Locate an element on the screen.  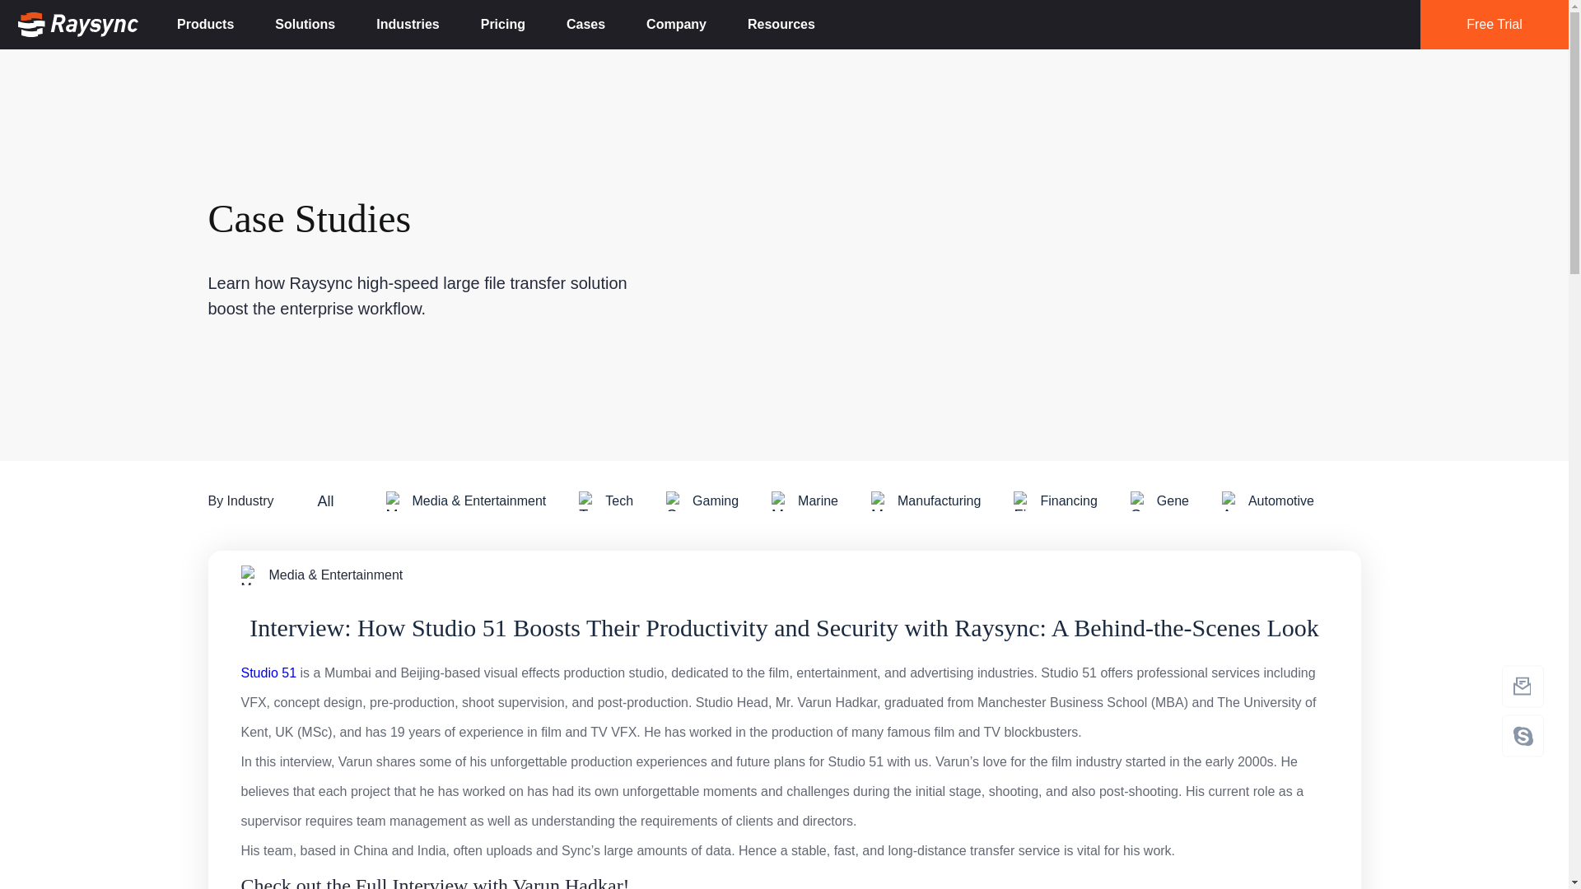
Automotive is located at coordinates (1268, 501).